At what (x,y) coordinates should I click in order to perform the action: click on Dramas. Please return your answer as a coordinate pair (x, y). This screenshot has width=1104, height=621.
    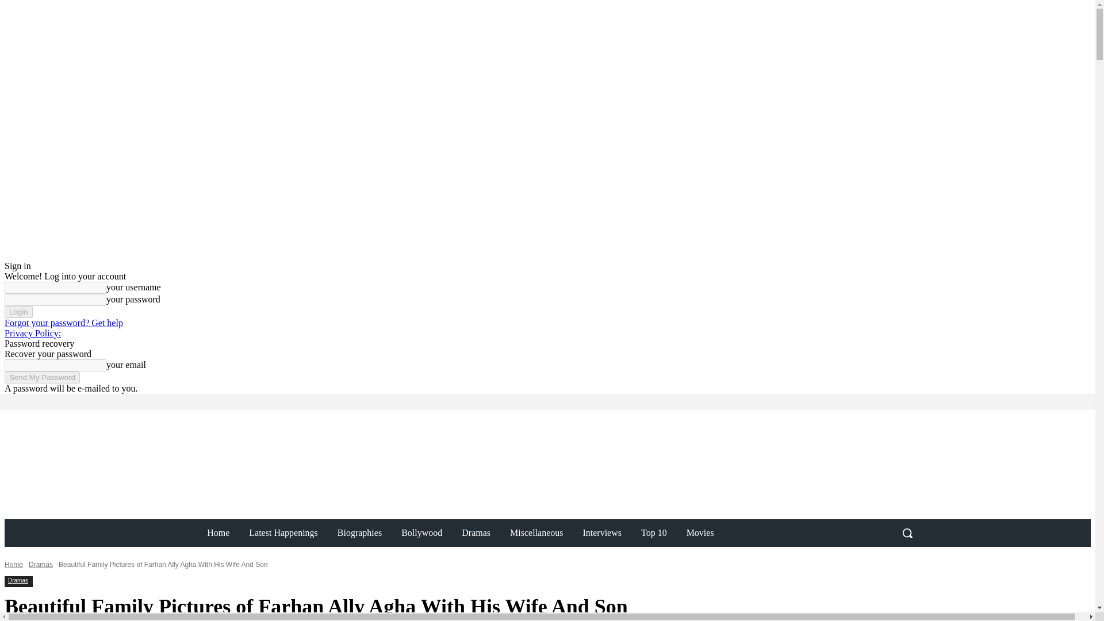
    Looking at the image, I should click on (18, 581).